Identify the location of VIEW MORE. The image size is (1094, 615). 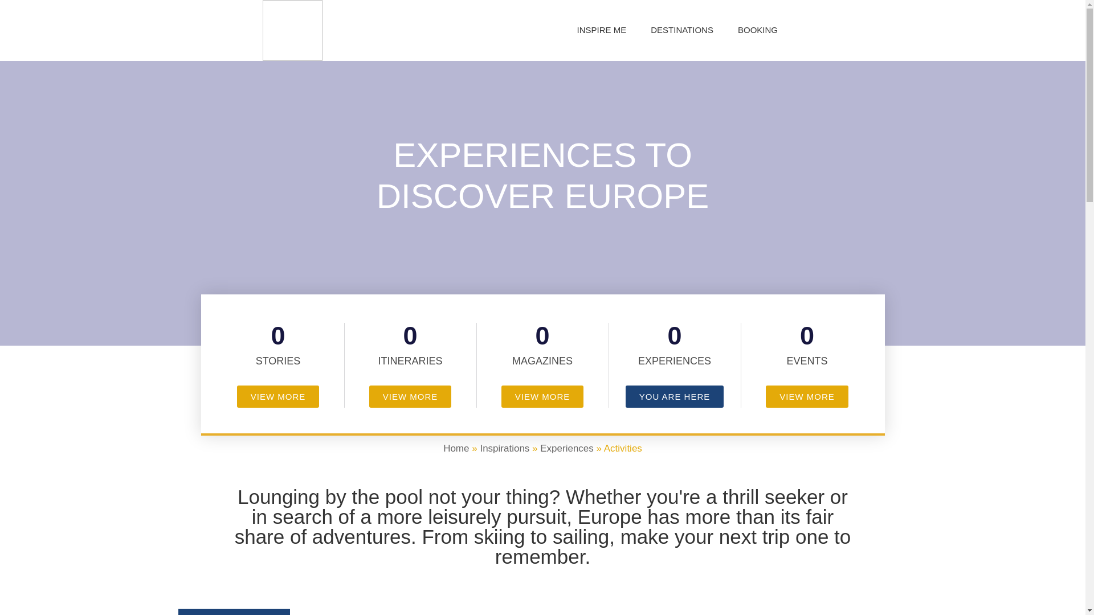
(807, 396).